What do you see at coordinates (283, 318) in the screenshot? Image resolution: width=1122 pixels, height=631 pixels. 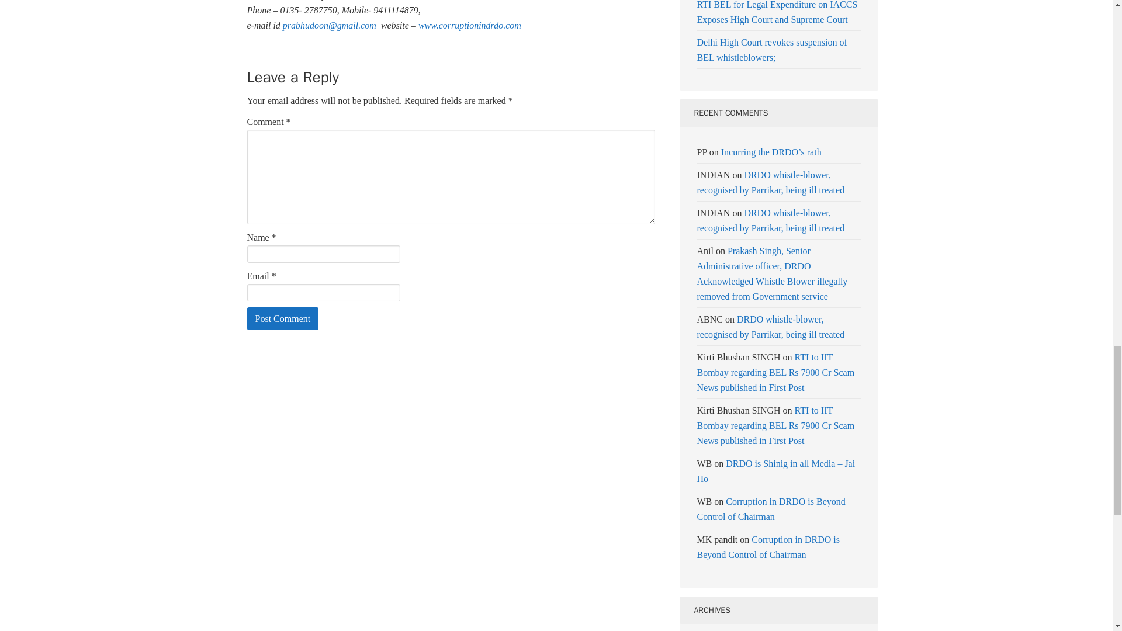 I see `Post Comment` at bounding box center [283, 318].